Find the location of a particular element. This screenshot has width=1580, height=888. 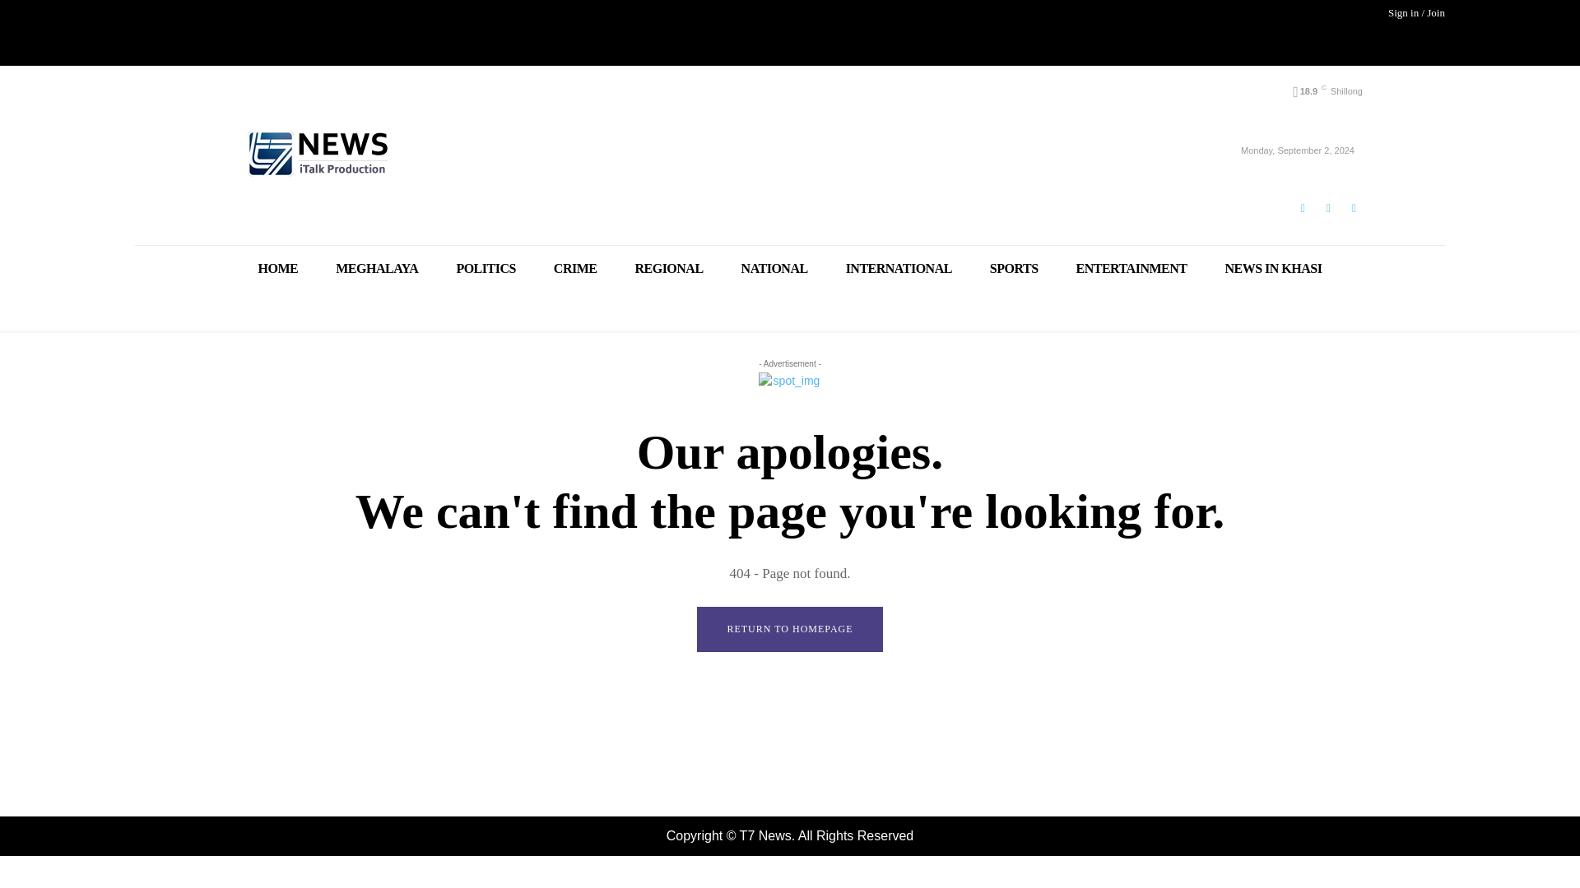

SPORTS is located at coordinates (1014, 268).